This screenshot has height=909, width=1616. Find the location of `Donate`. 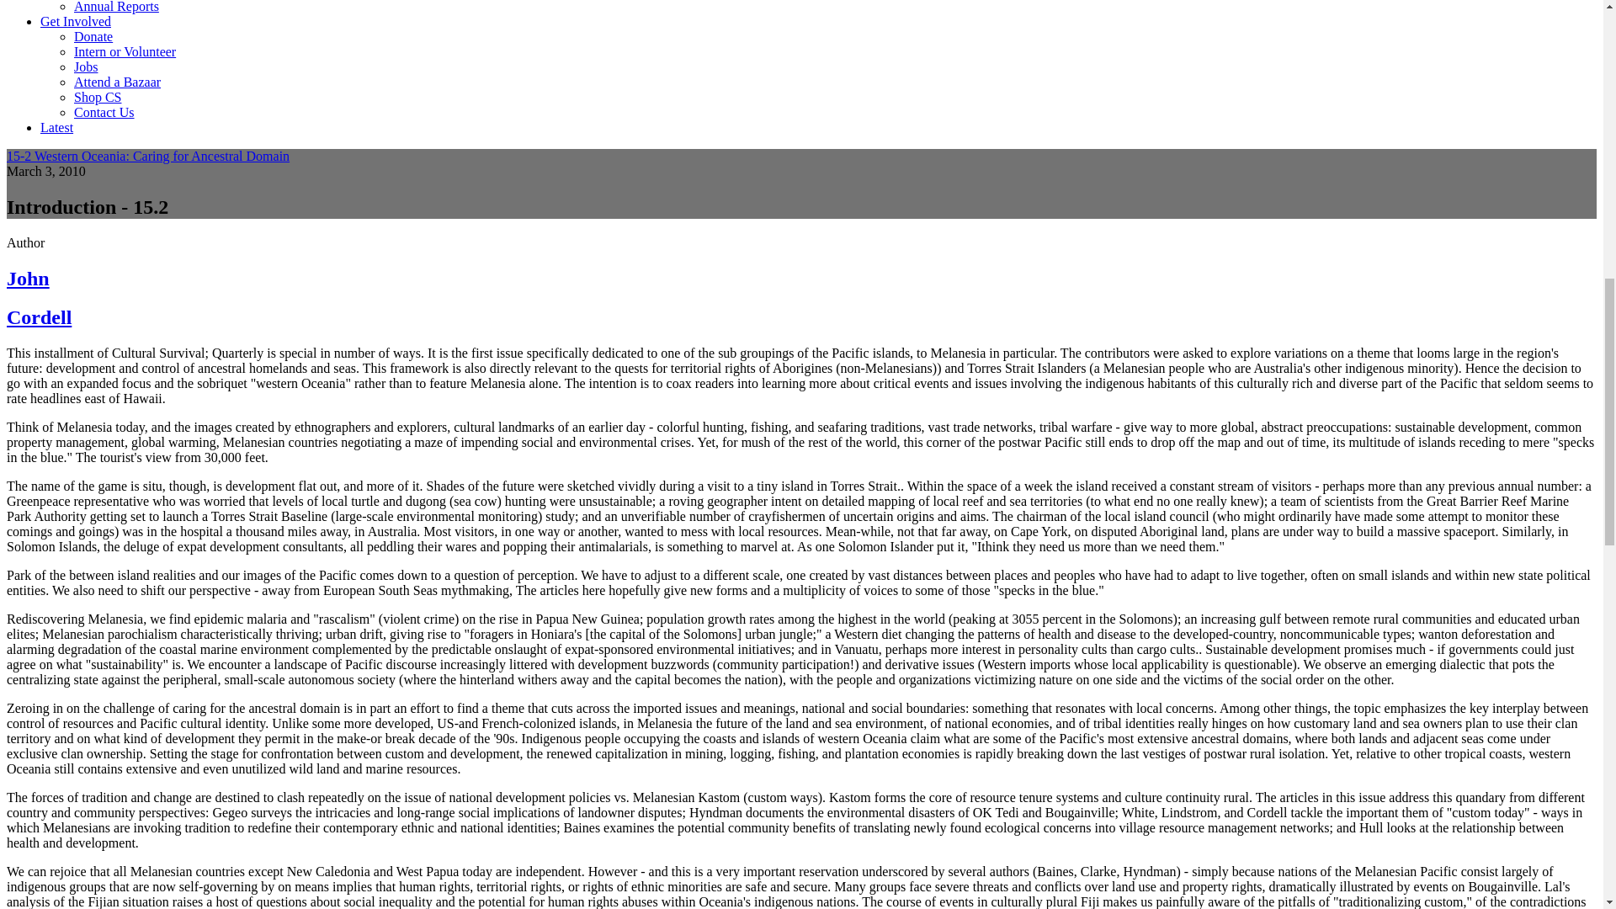

Donate is located at coordinates (93, 35).